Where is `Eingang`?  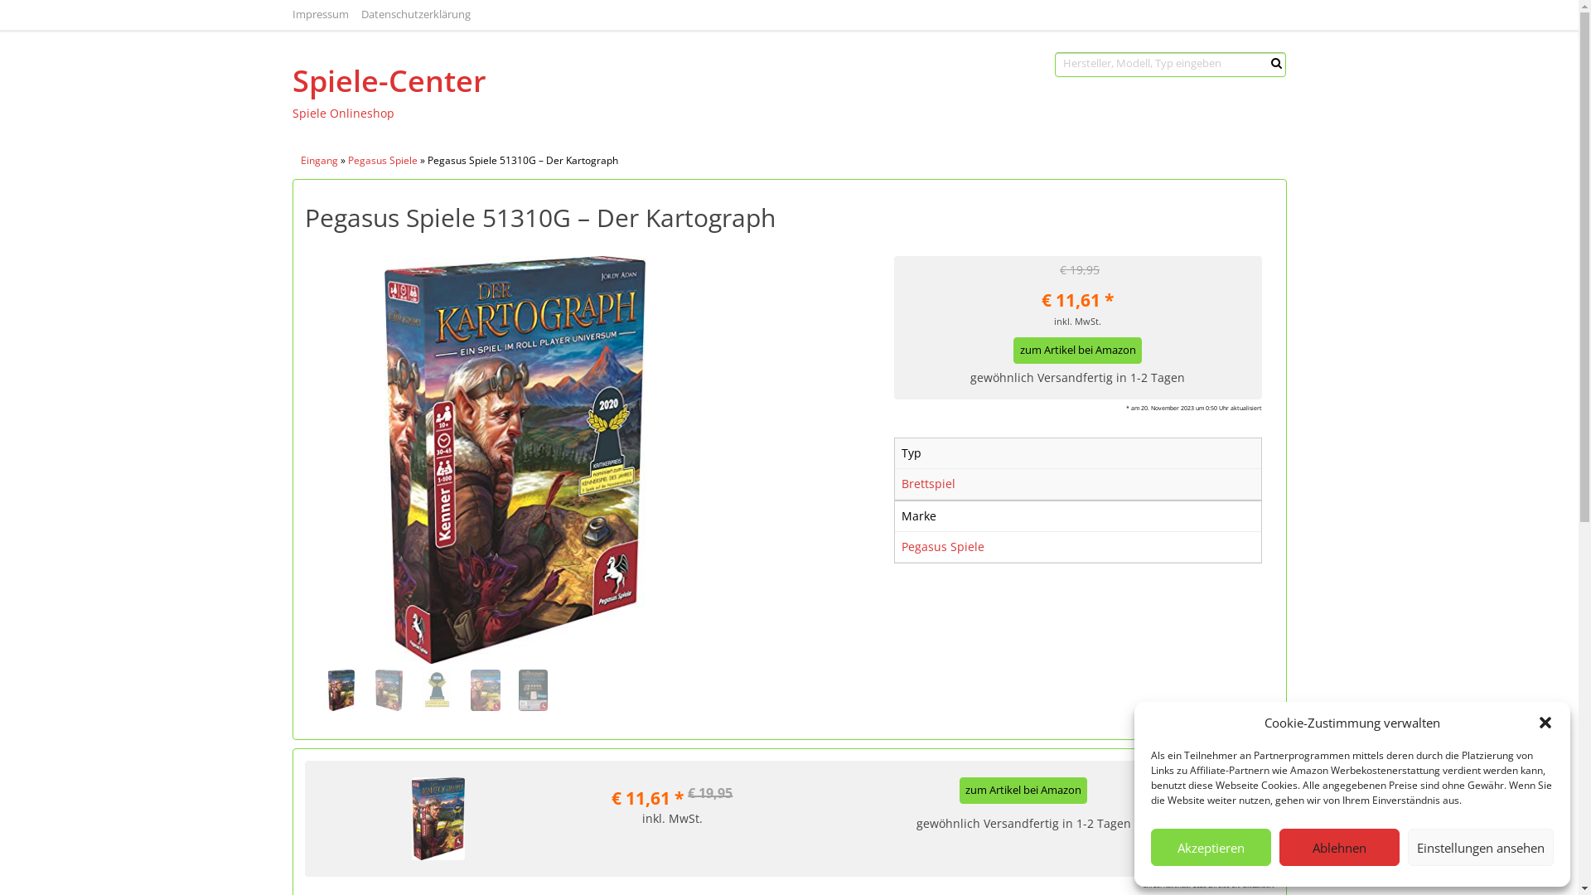 Eingang is located at coordinates (318, 160).